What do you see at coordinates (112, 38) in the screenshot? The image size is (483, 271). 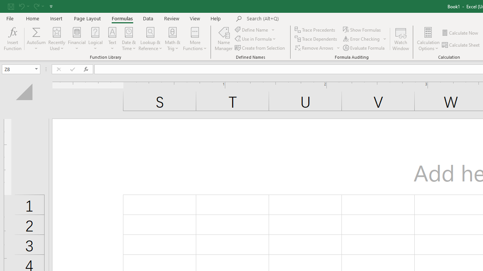 I see `Text` at bounding box center [112, 38].